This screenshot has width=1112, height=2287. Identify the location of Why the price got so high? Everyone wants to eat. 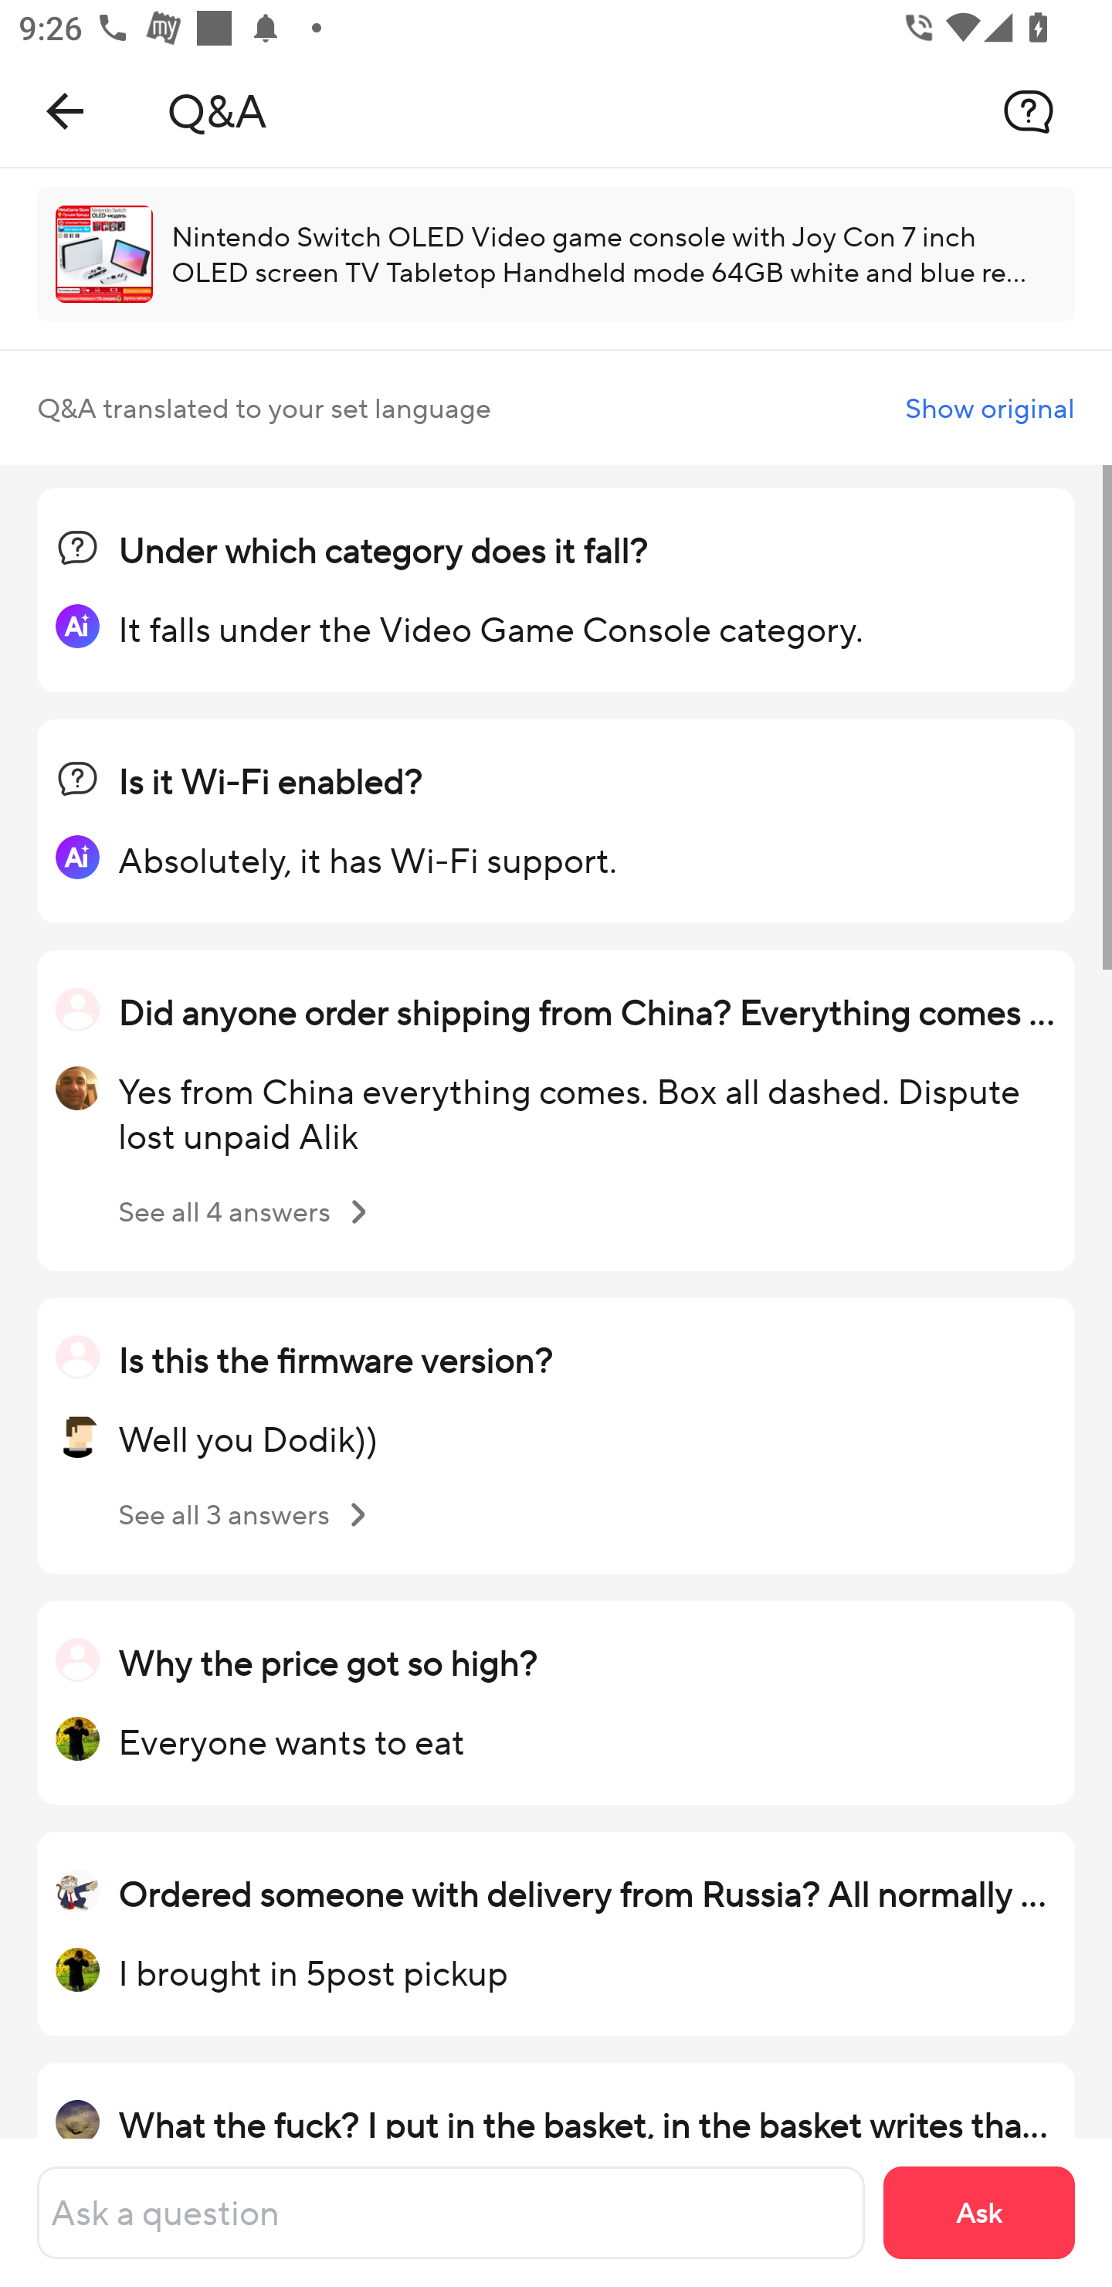
(556, 1716).